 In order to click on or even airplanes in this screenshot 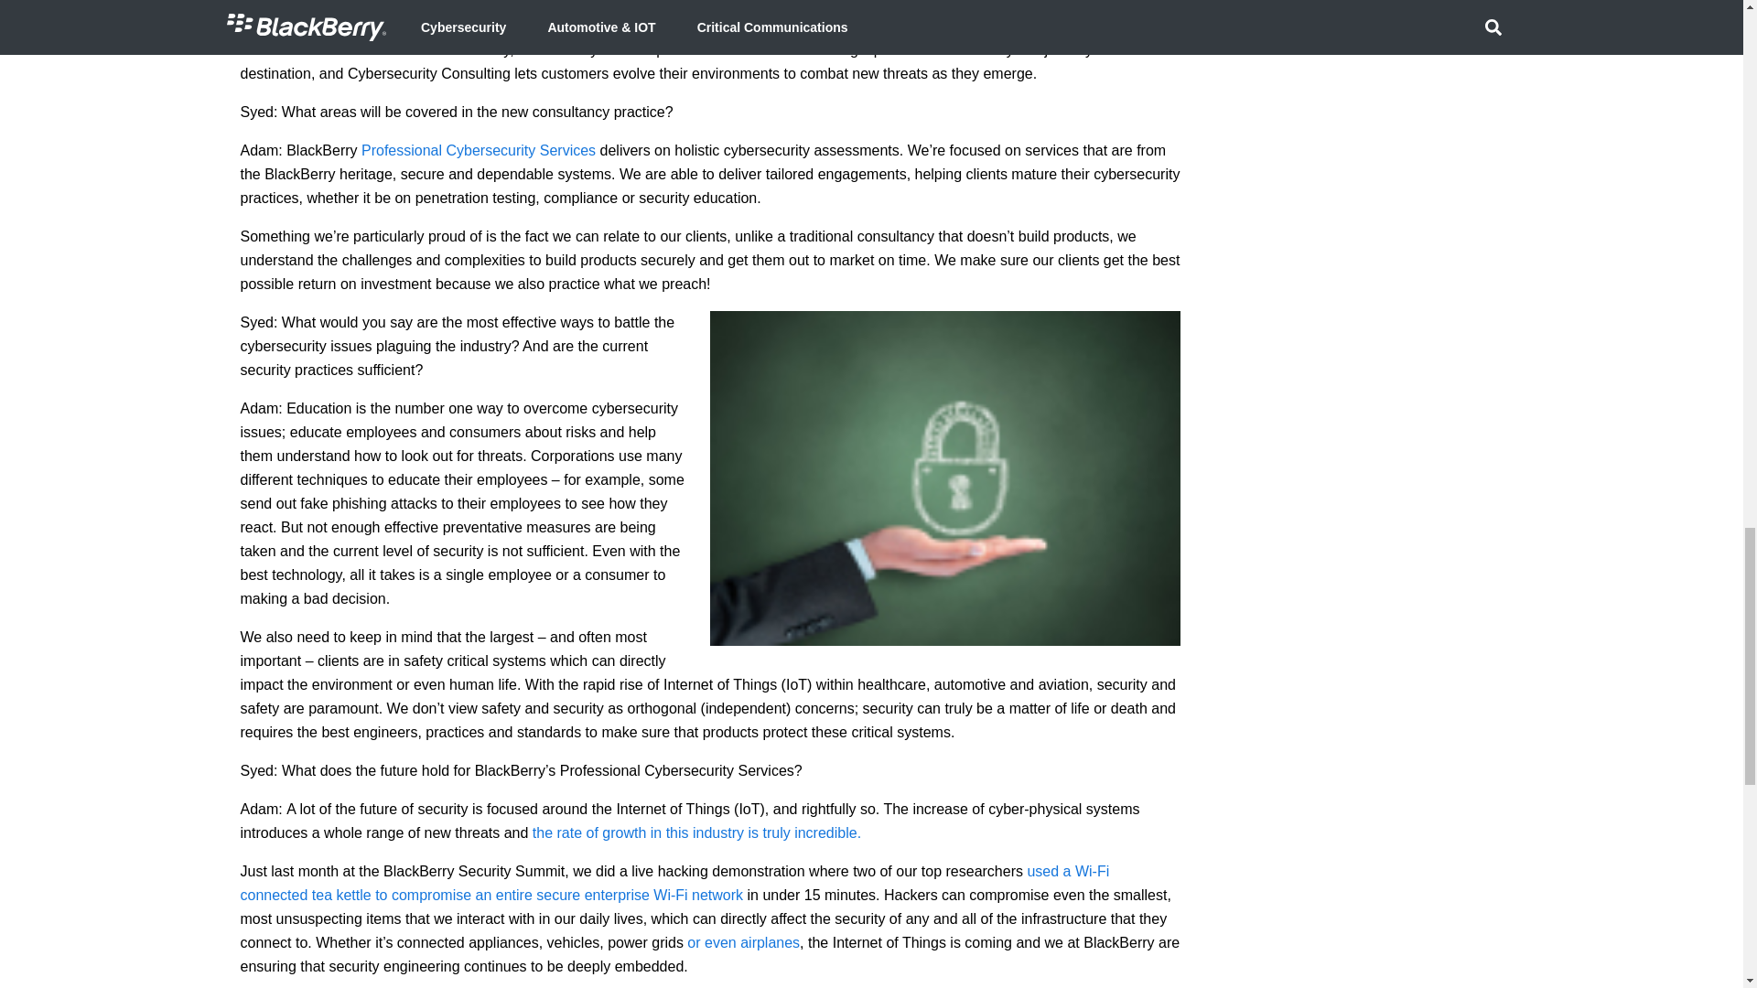, I will do `click(743, 942)`.